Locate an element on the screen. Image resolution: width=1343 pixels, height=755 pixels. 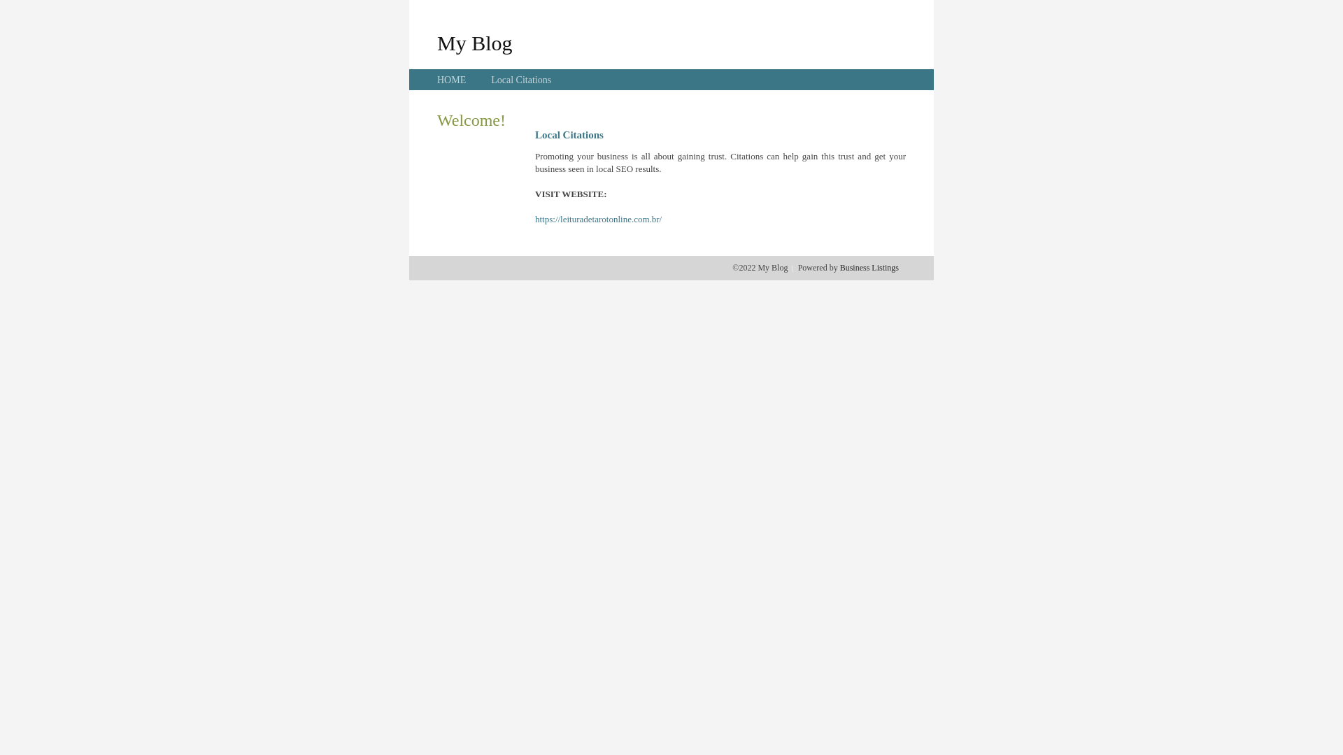
https://leituradetarotonline.com.br/ is located at coordinates (599, 220).